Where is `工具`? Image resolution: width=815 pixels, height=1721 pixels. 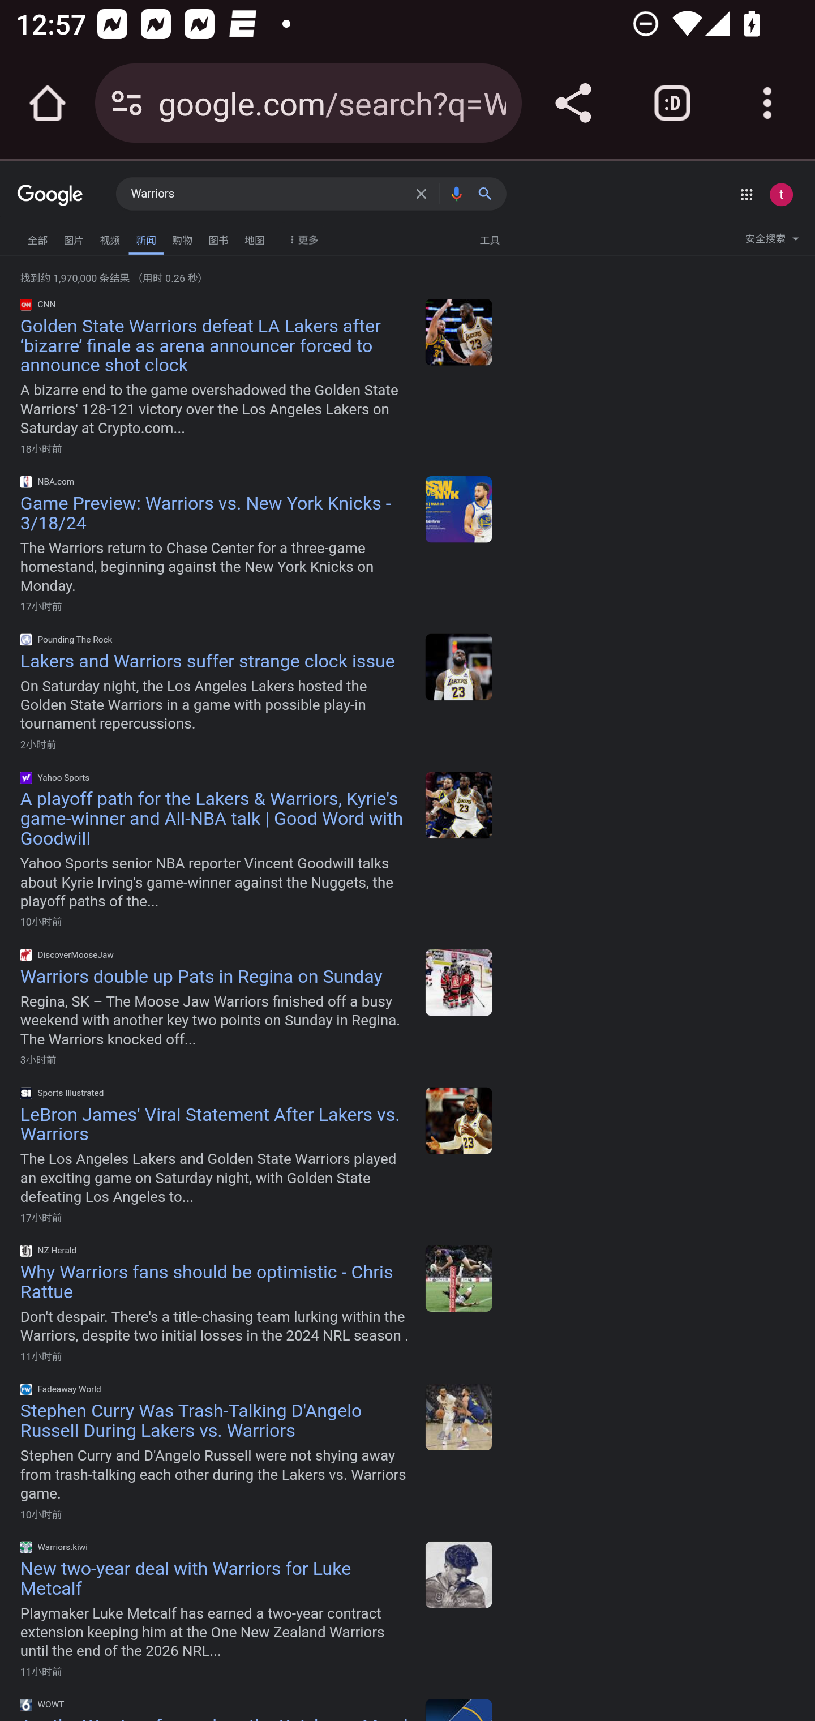 工具 is located at coordinates (489, 239).